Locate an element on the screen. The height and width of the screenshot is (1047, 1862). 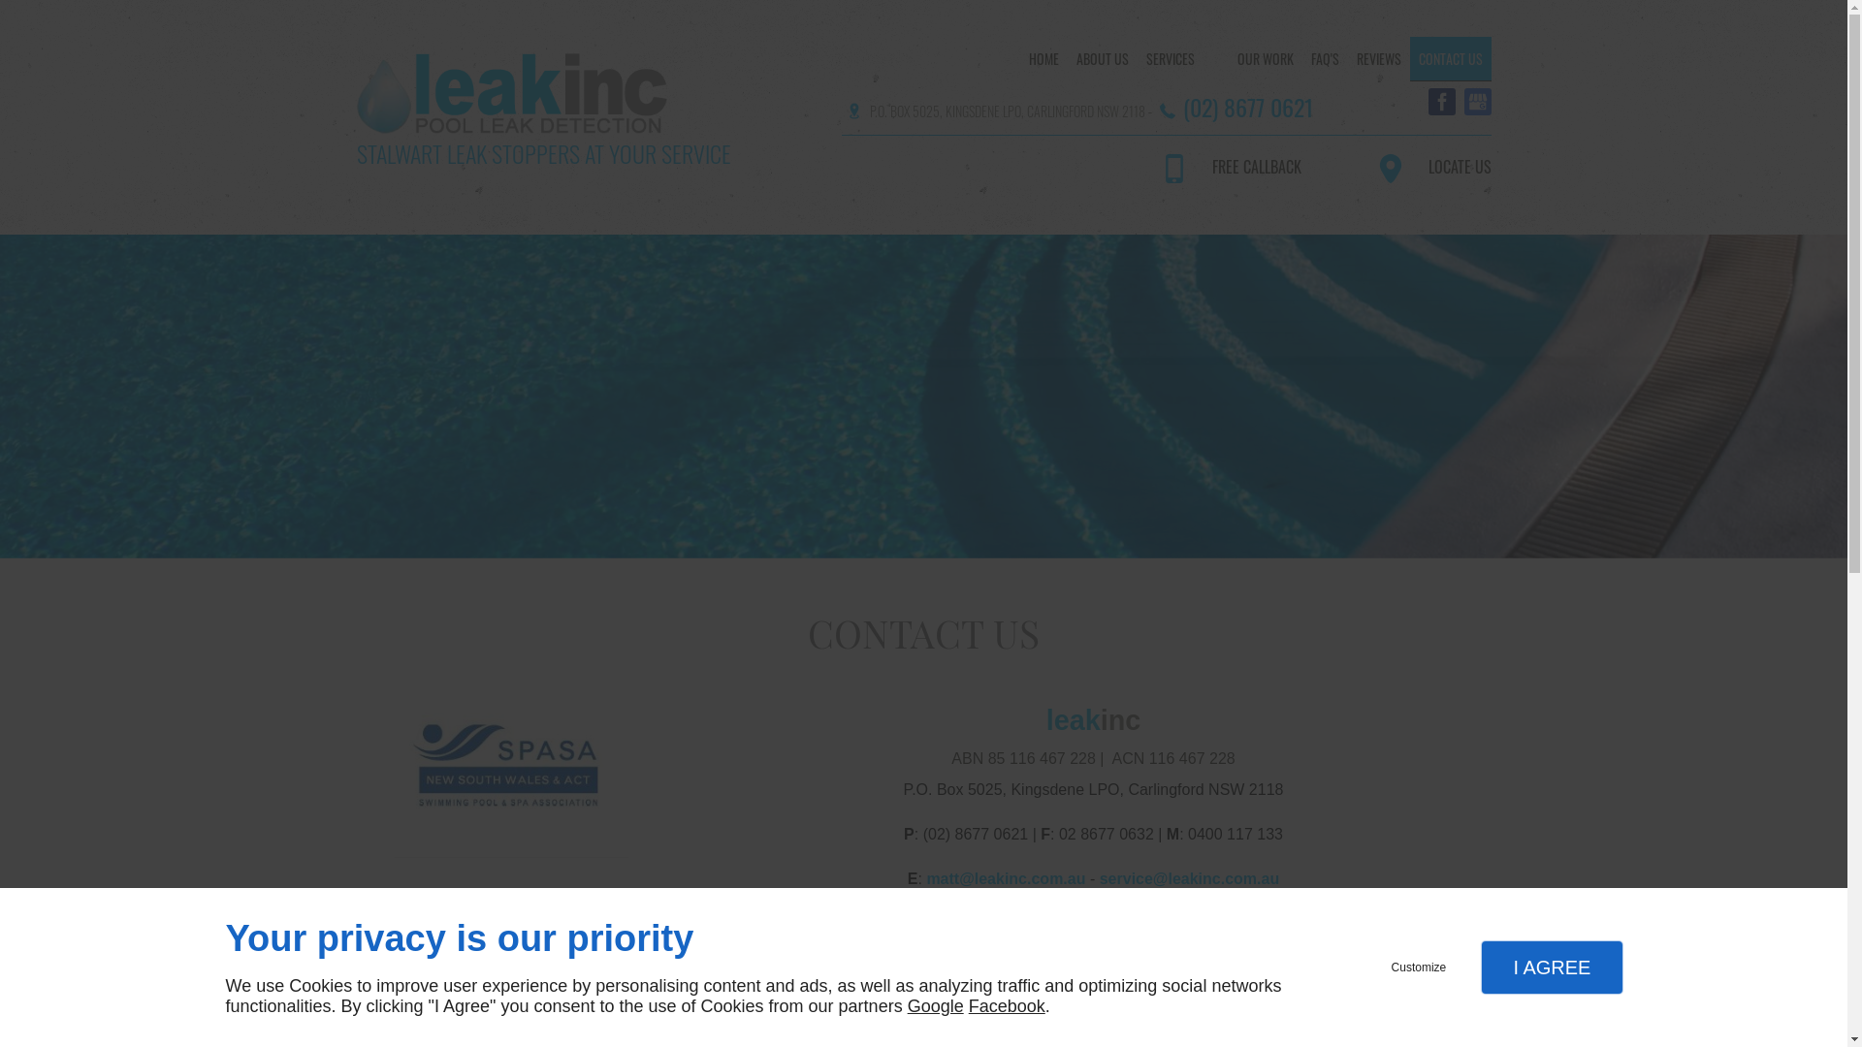
(02) 8677 0621 is located at coordinates (1249, 107).